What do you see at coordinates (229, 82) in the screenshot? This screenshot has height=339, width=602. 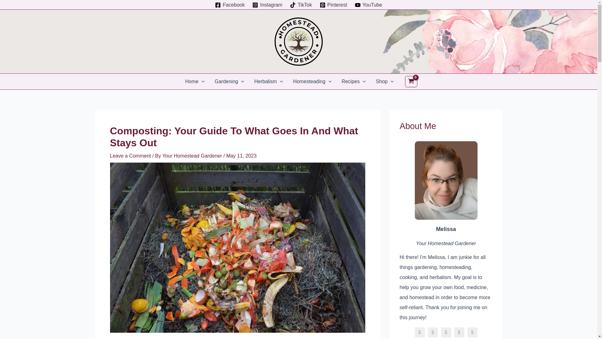 I see `Gardening` at bounding box center [229, 82].